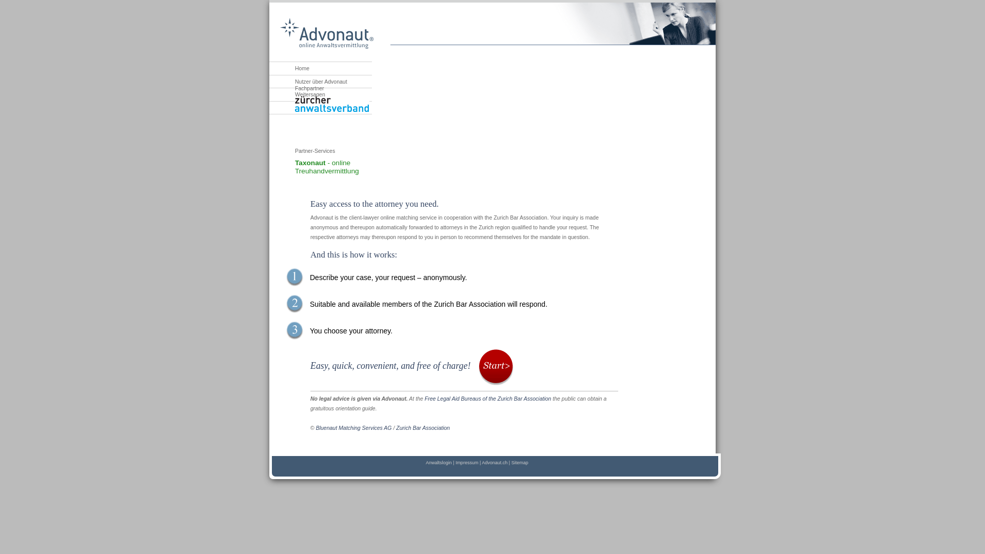  I want to click on Advonaut.ch, so click(495, 463).